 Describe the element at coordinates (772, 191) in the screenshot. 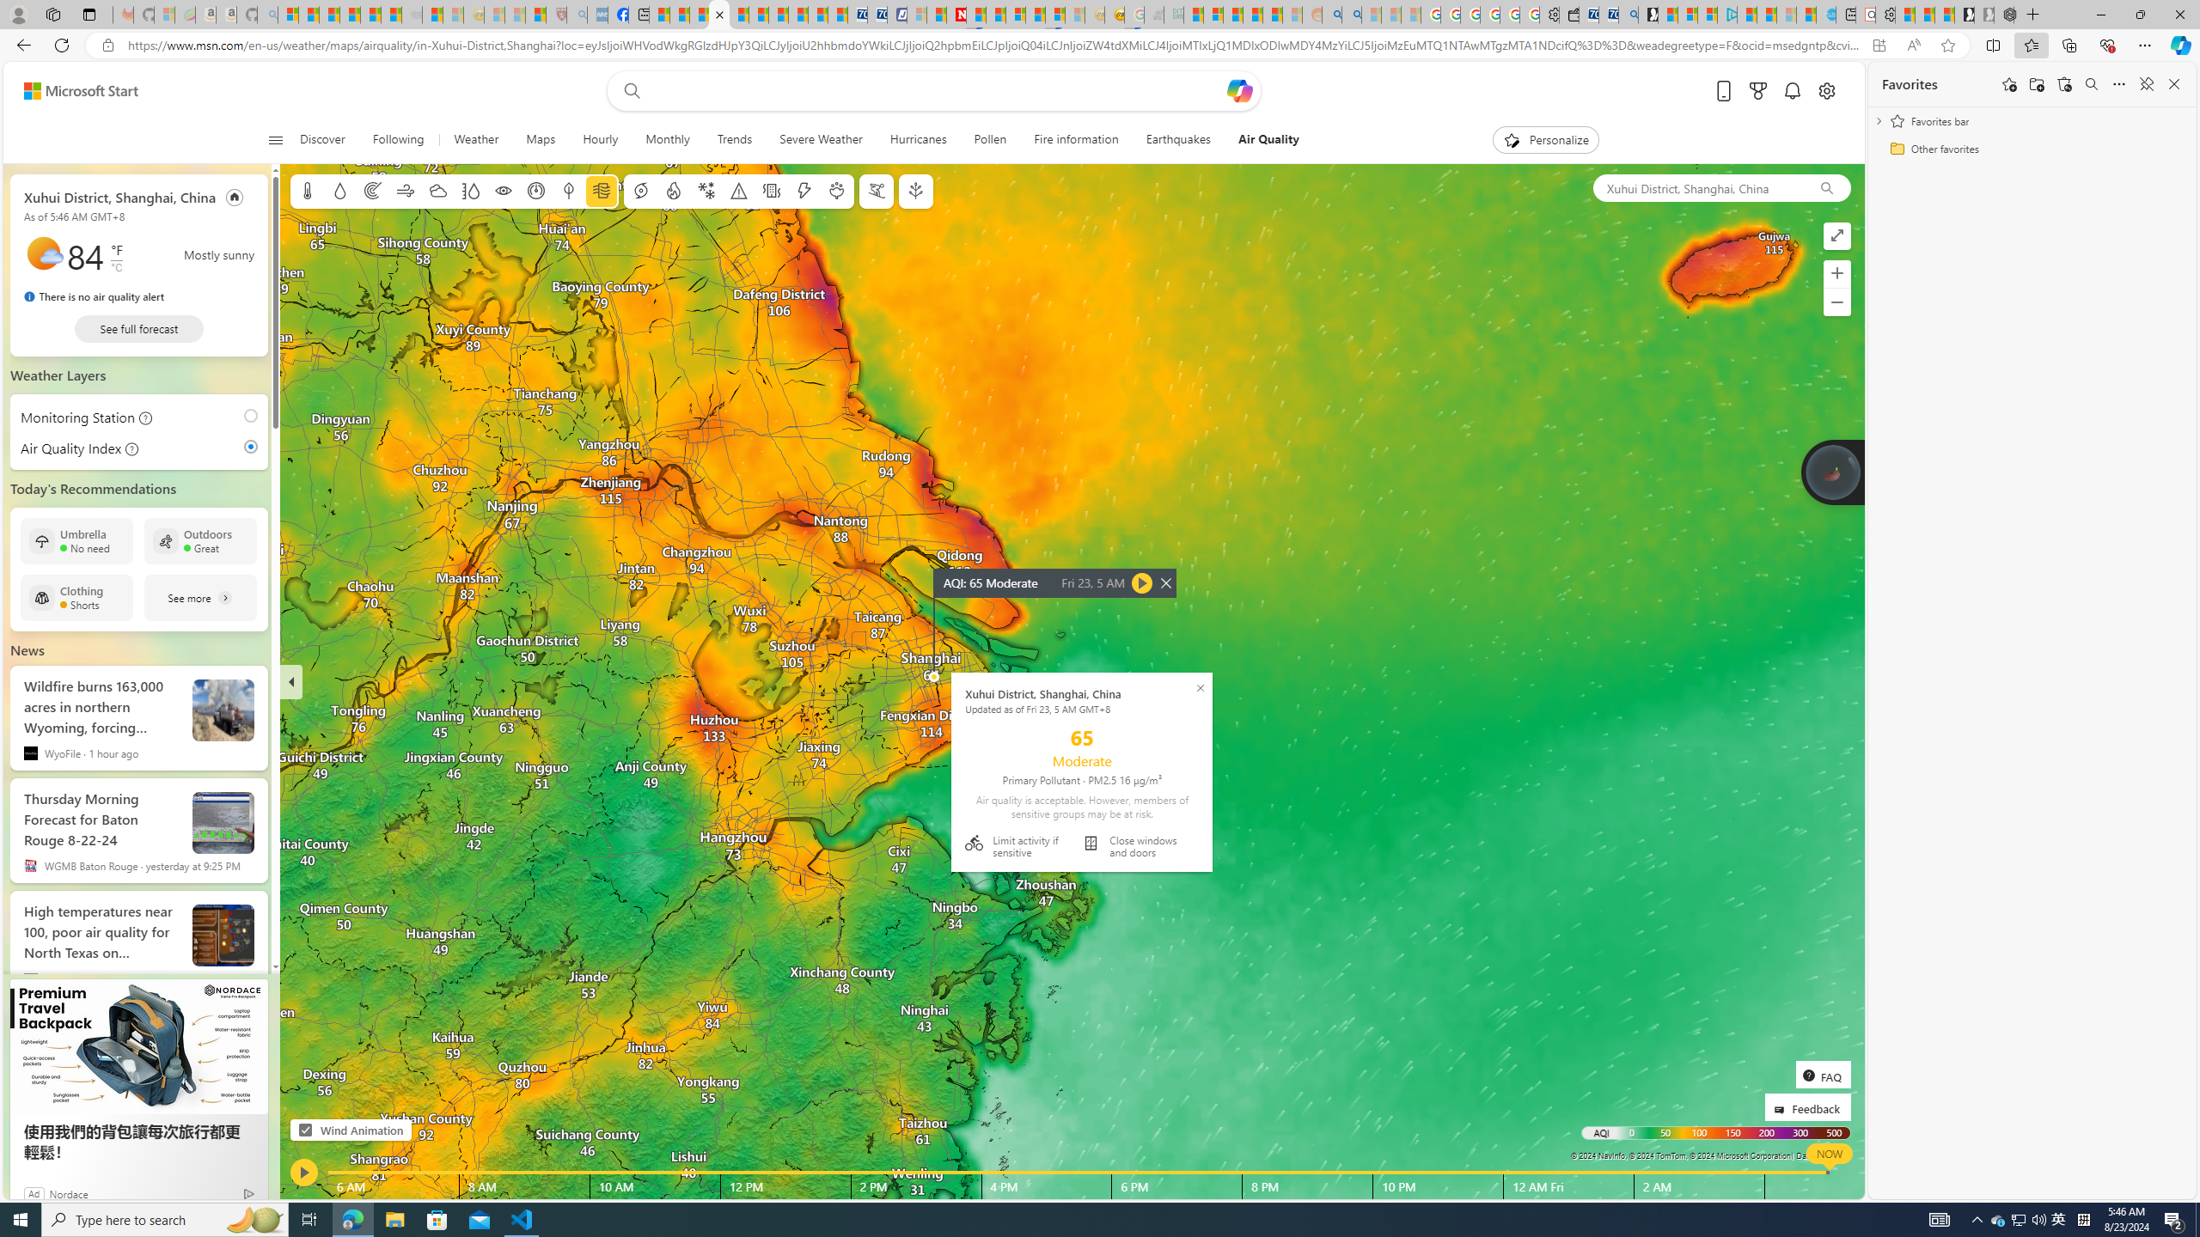

I see `Earthquake` at that location.